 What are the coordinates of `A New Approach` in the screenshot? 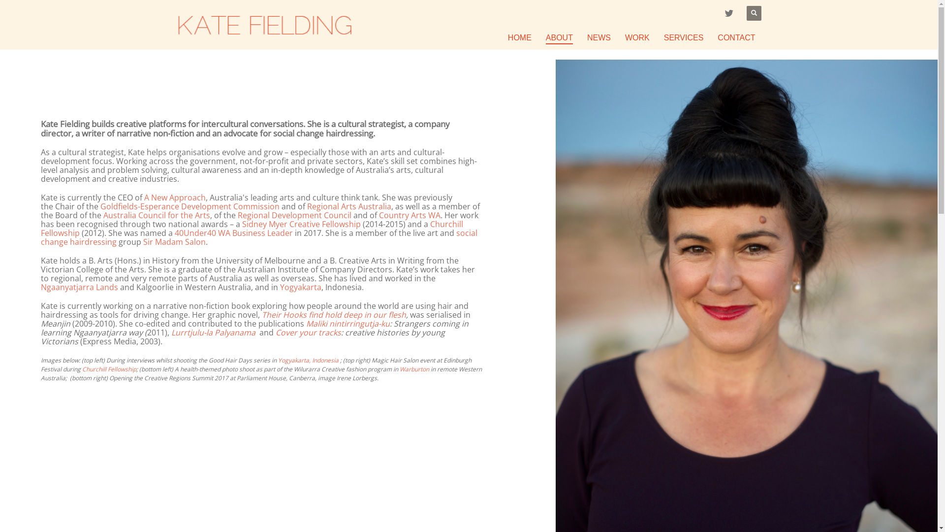 It's located at (175, 198).